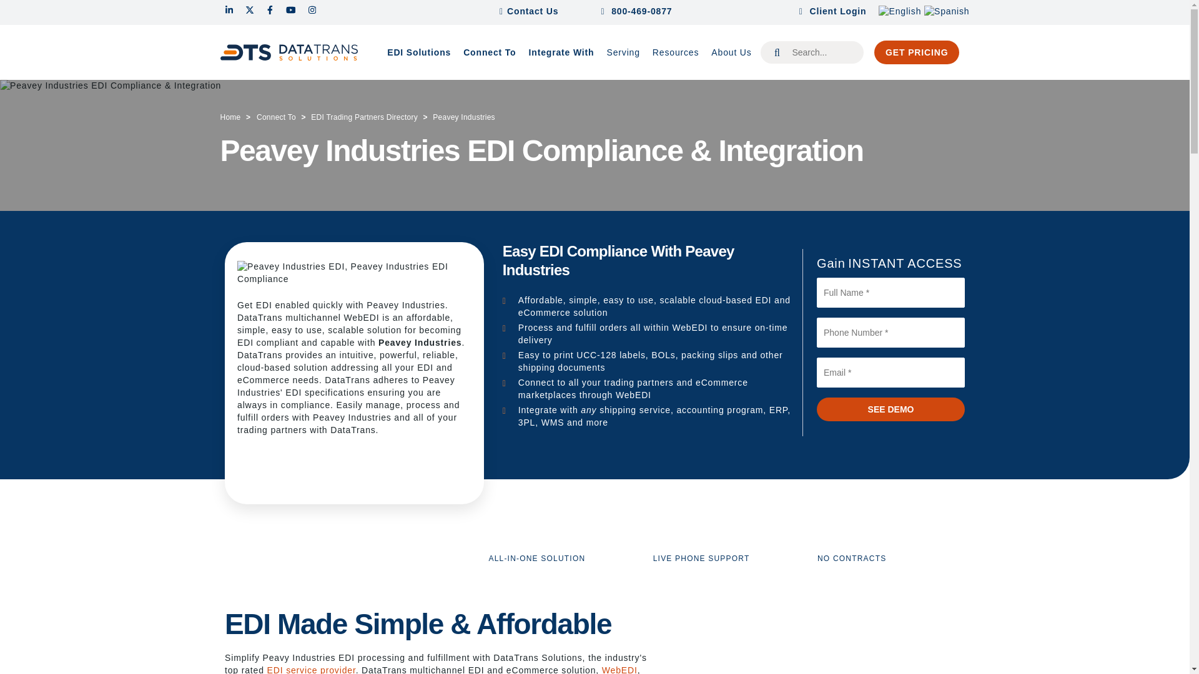 Image resolution: width=1199 pixels, height=674 pixels. Describe the element at coordinates (418, 52) in the screenshot. I see `EDI Solutions` at that location.